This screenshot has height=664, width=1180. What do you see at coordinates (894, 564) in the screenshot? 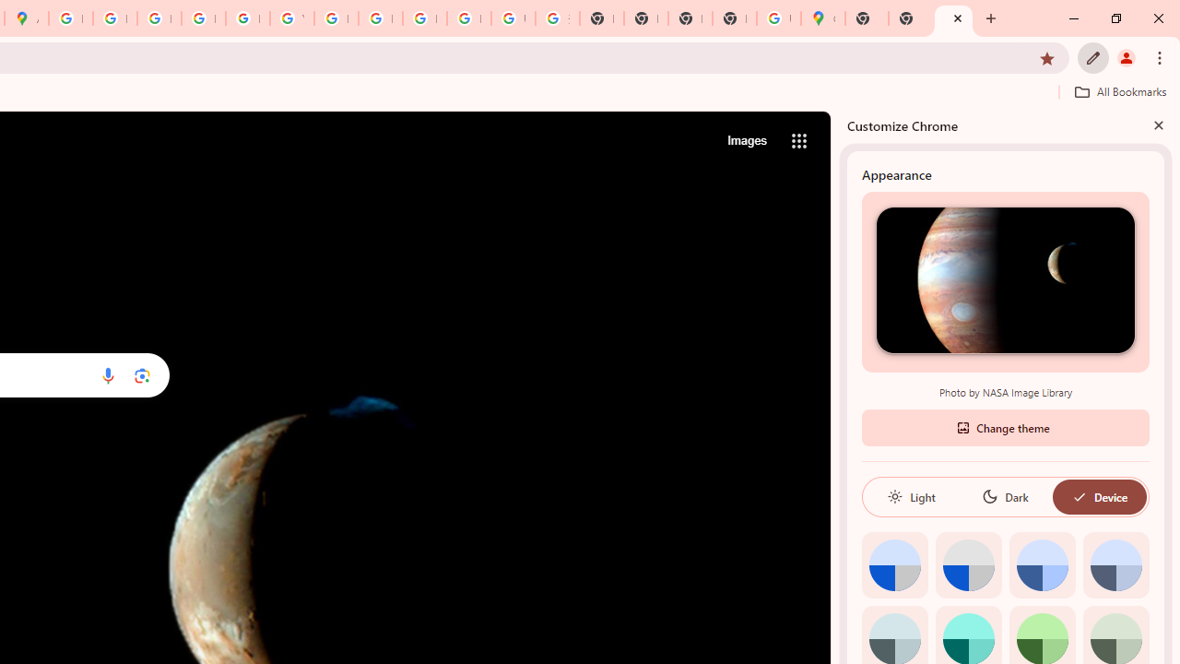
I see `Default color` at bounding box center [894, 564].